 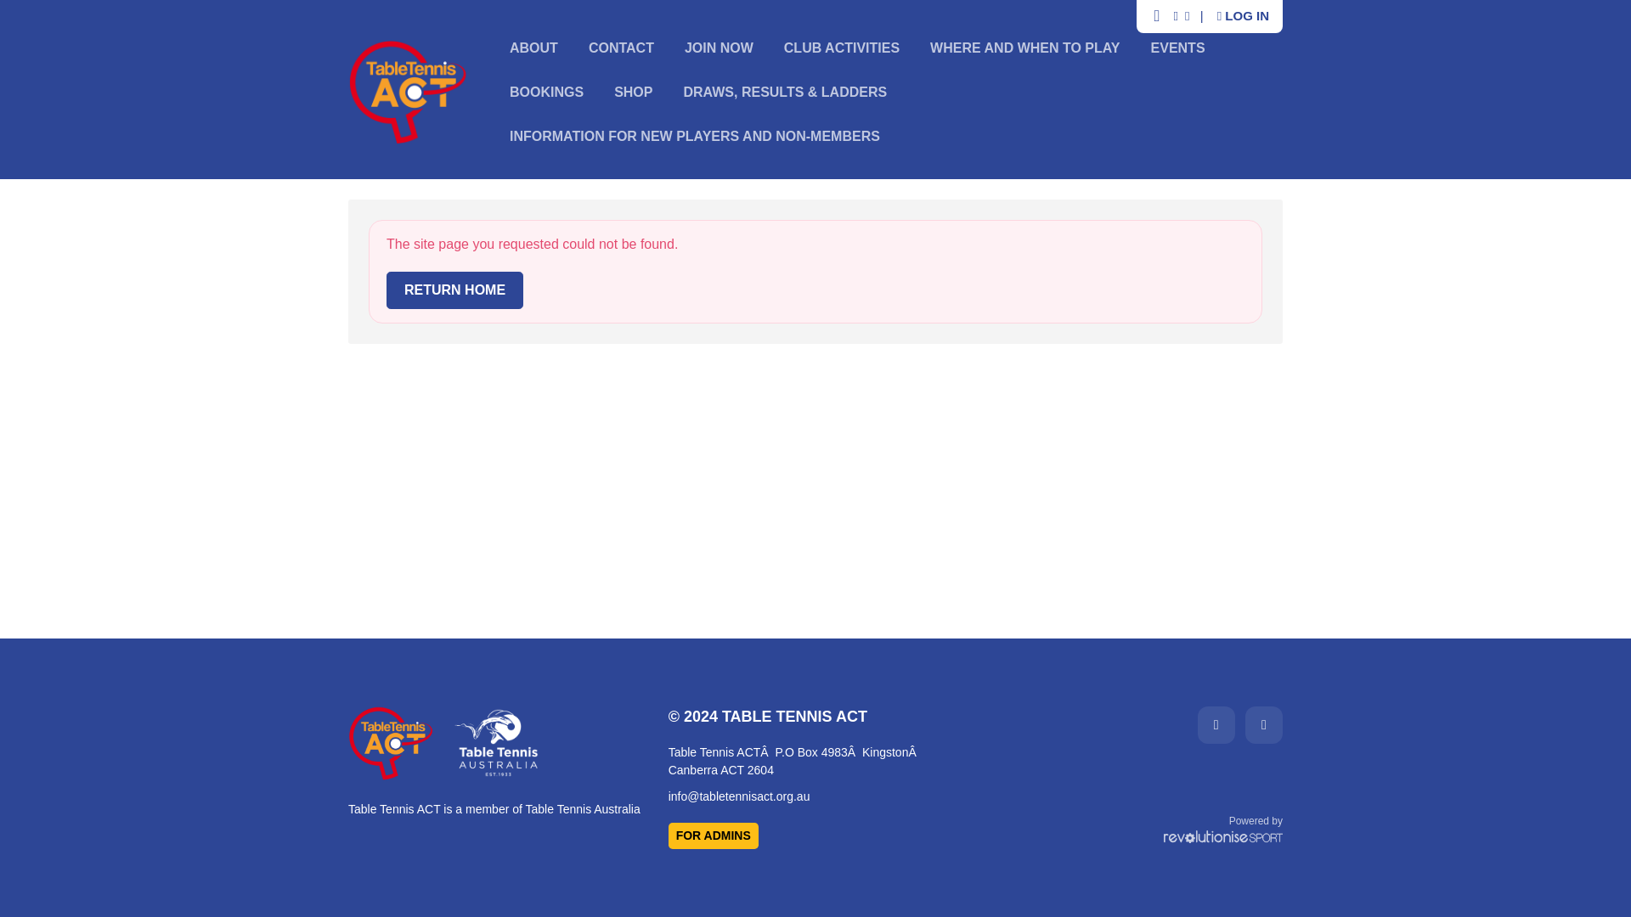 What do you see at coordinates (621, 48) in the screenshot?
I see `CONTACT` at bounding box center [621, 48].